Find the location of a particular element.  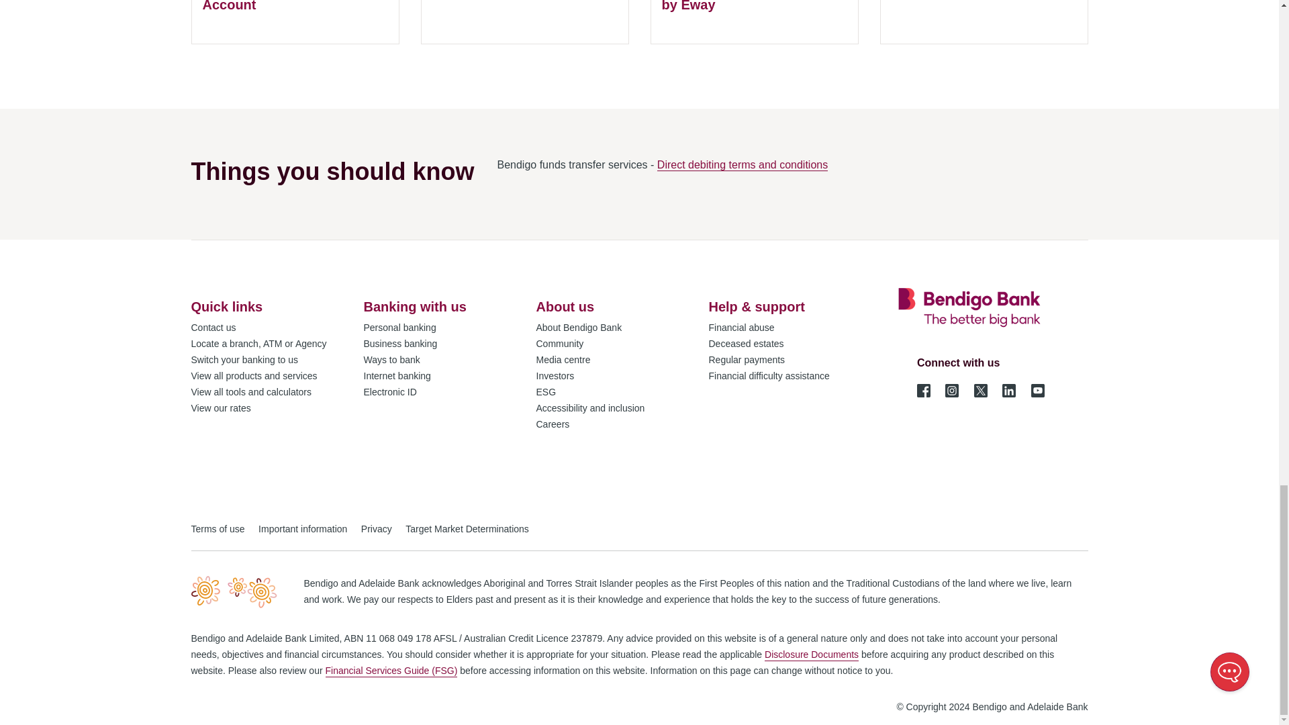

Accessibility and inclusion is located at coordinates (590, 408).